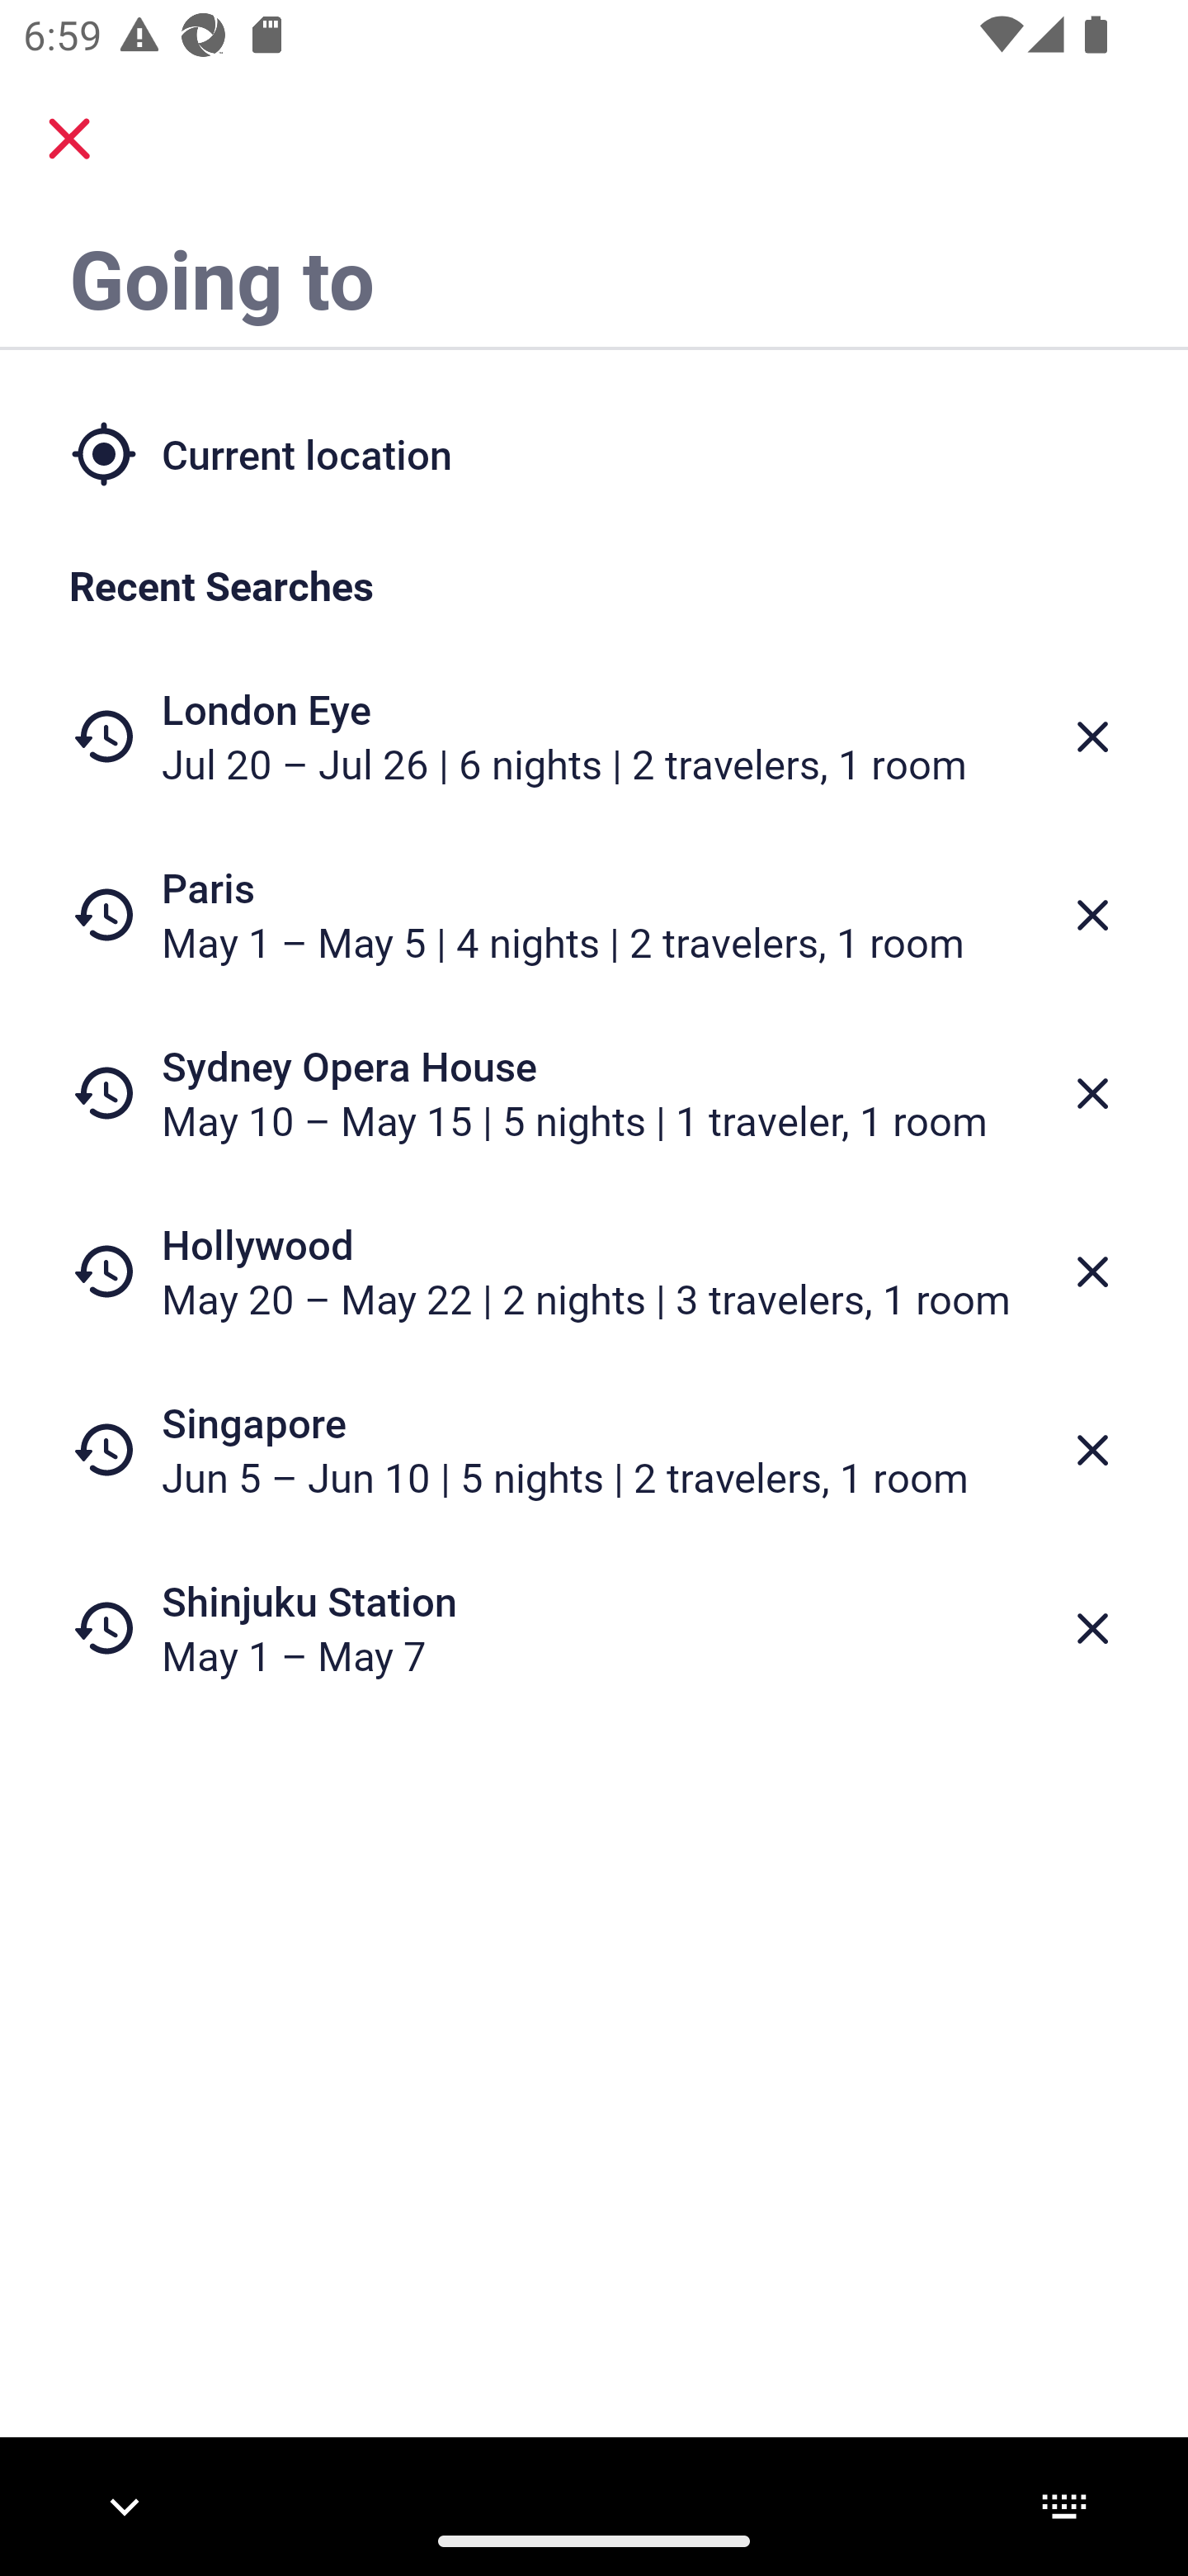 Image resolution: width=1188 pixels, height=2576 pixels. What do you see at coordinates (594, 1628) in the screenshot?
I see `Shinjuku Station May 1 – May 7` at bounding box center [594, 1628].